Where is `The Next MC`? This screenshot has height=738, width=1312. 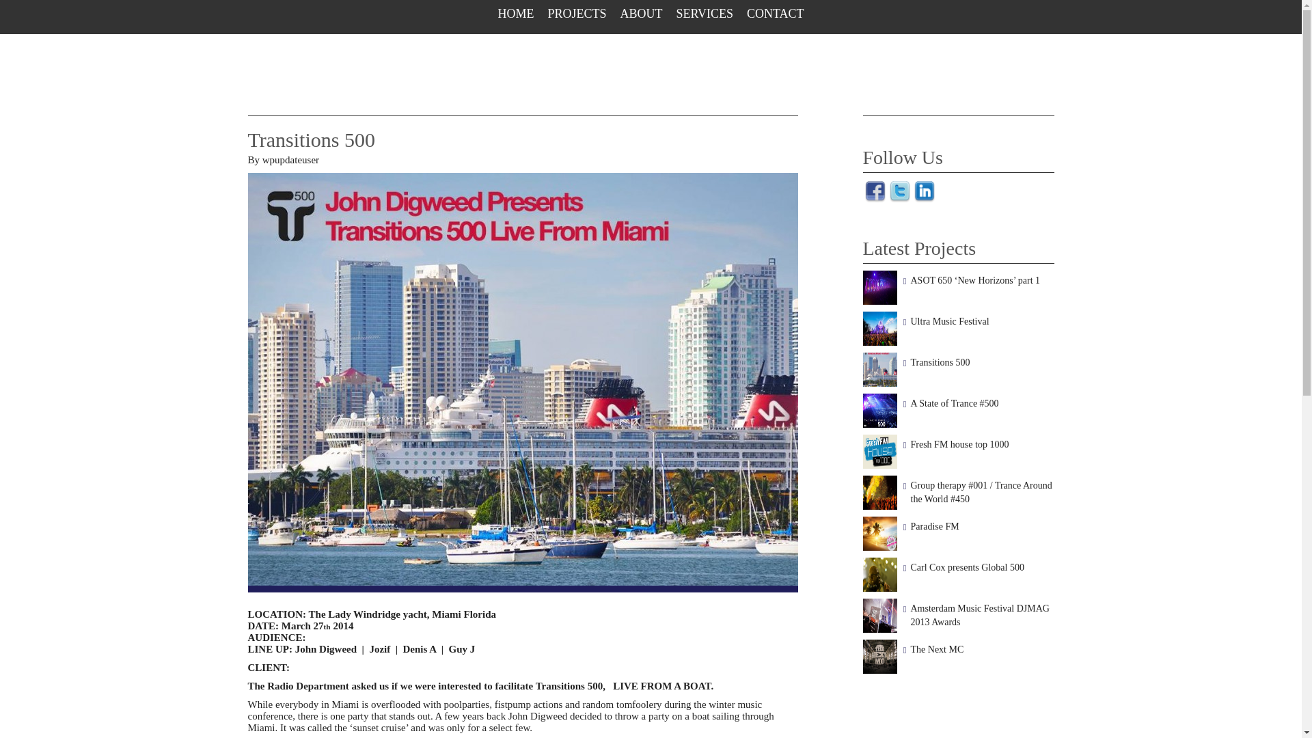 The Next MC is located at coordinates (936, 649).